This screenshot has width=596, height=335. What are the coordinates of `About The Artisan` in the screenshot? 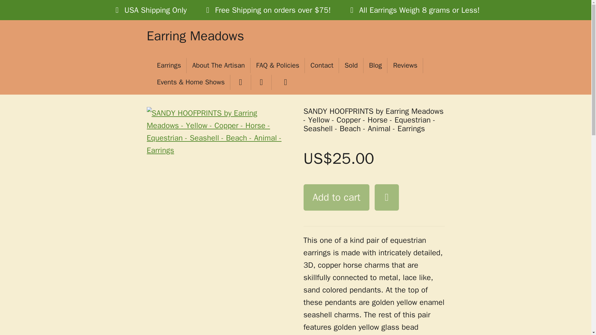 It's located at (218, 65).